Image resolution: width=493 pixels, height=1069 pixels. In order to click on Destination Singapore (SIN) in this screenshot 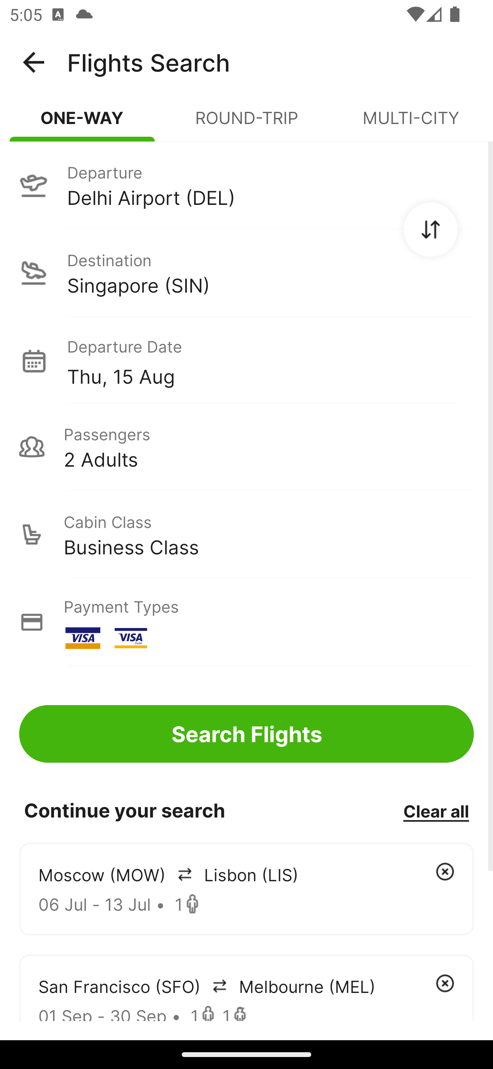, I will do `click(246, 273)`.